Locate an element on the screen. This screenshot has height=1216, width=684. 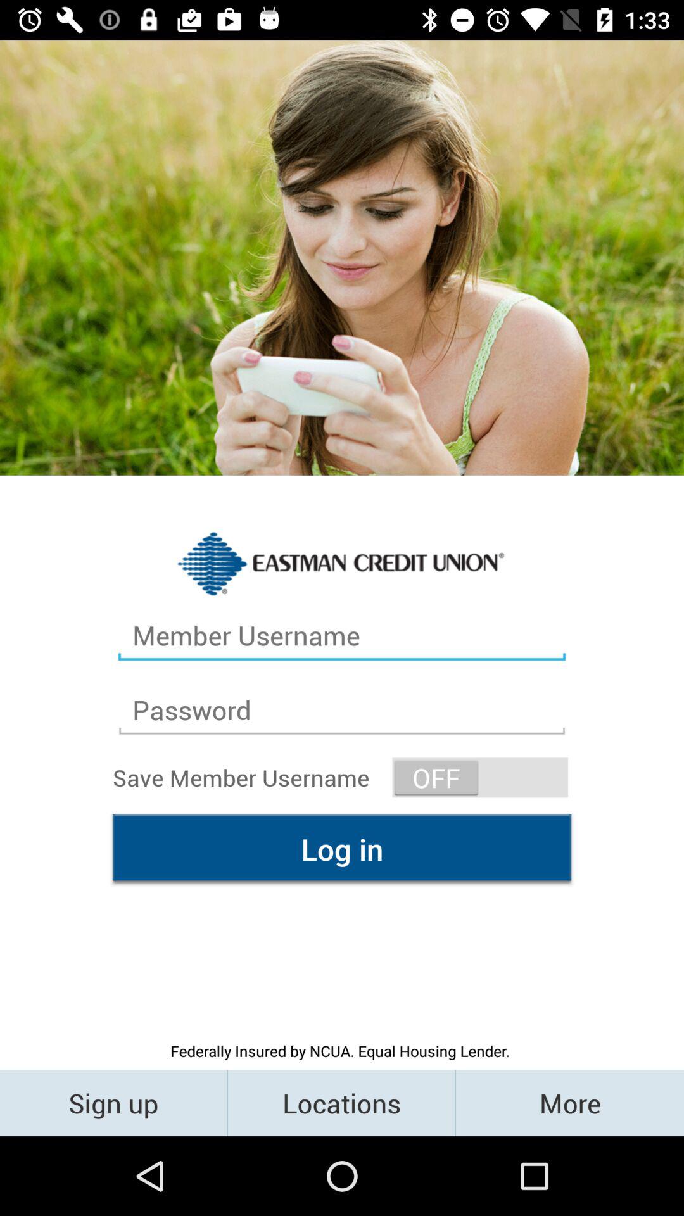
jump to locations is located at coordinates (342, 1102).